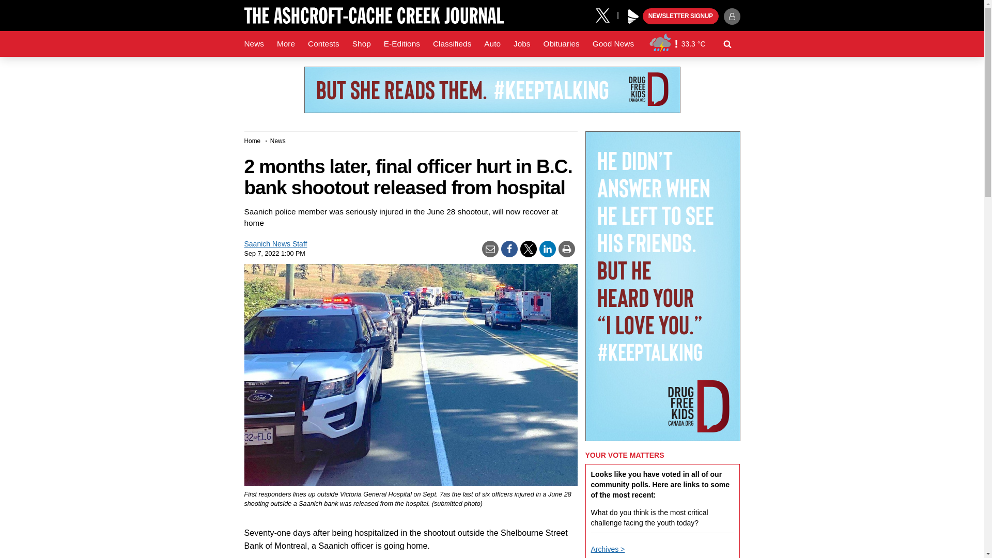  I want to click on Black Press Media, so click(633, 17).